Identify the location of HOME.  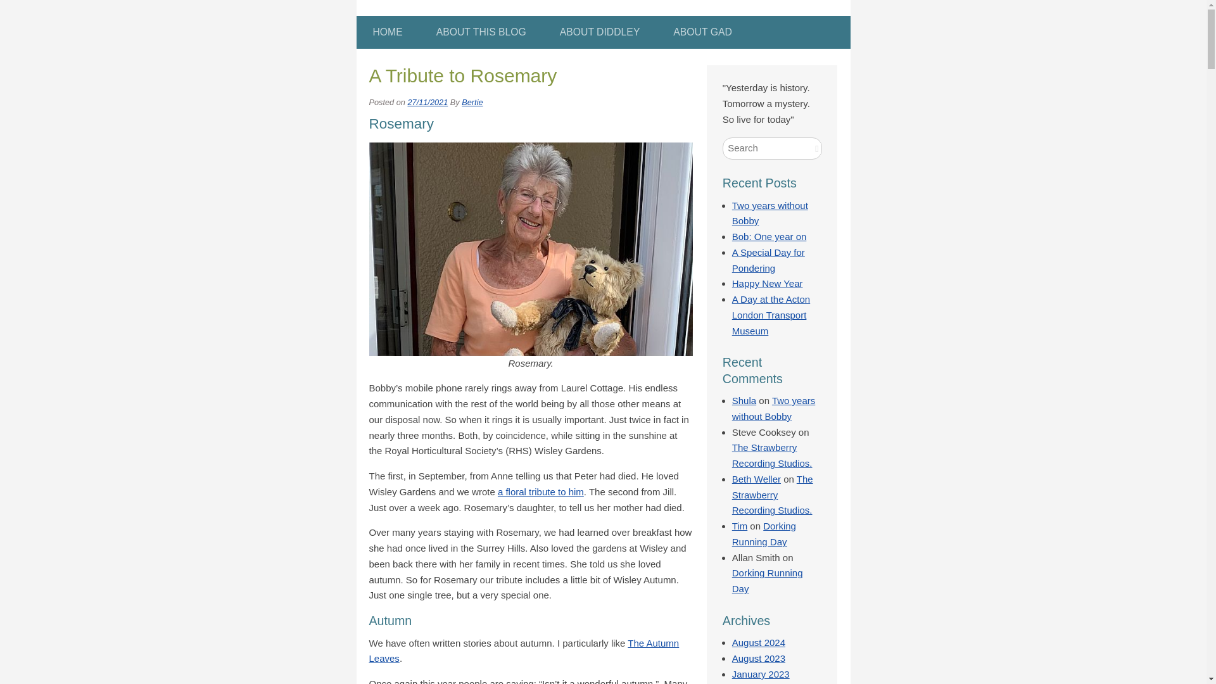
(387, 32).